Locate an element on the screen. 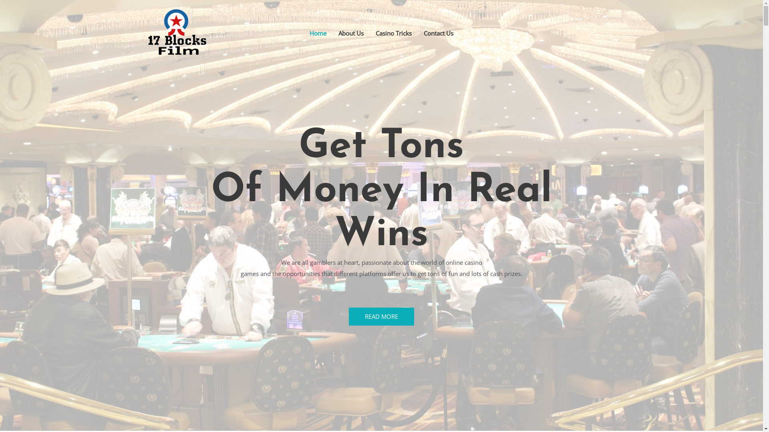 This screenshot has width=769, height=432. Casino Tricks is located at coordinates (394, 33).